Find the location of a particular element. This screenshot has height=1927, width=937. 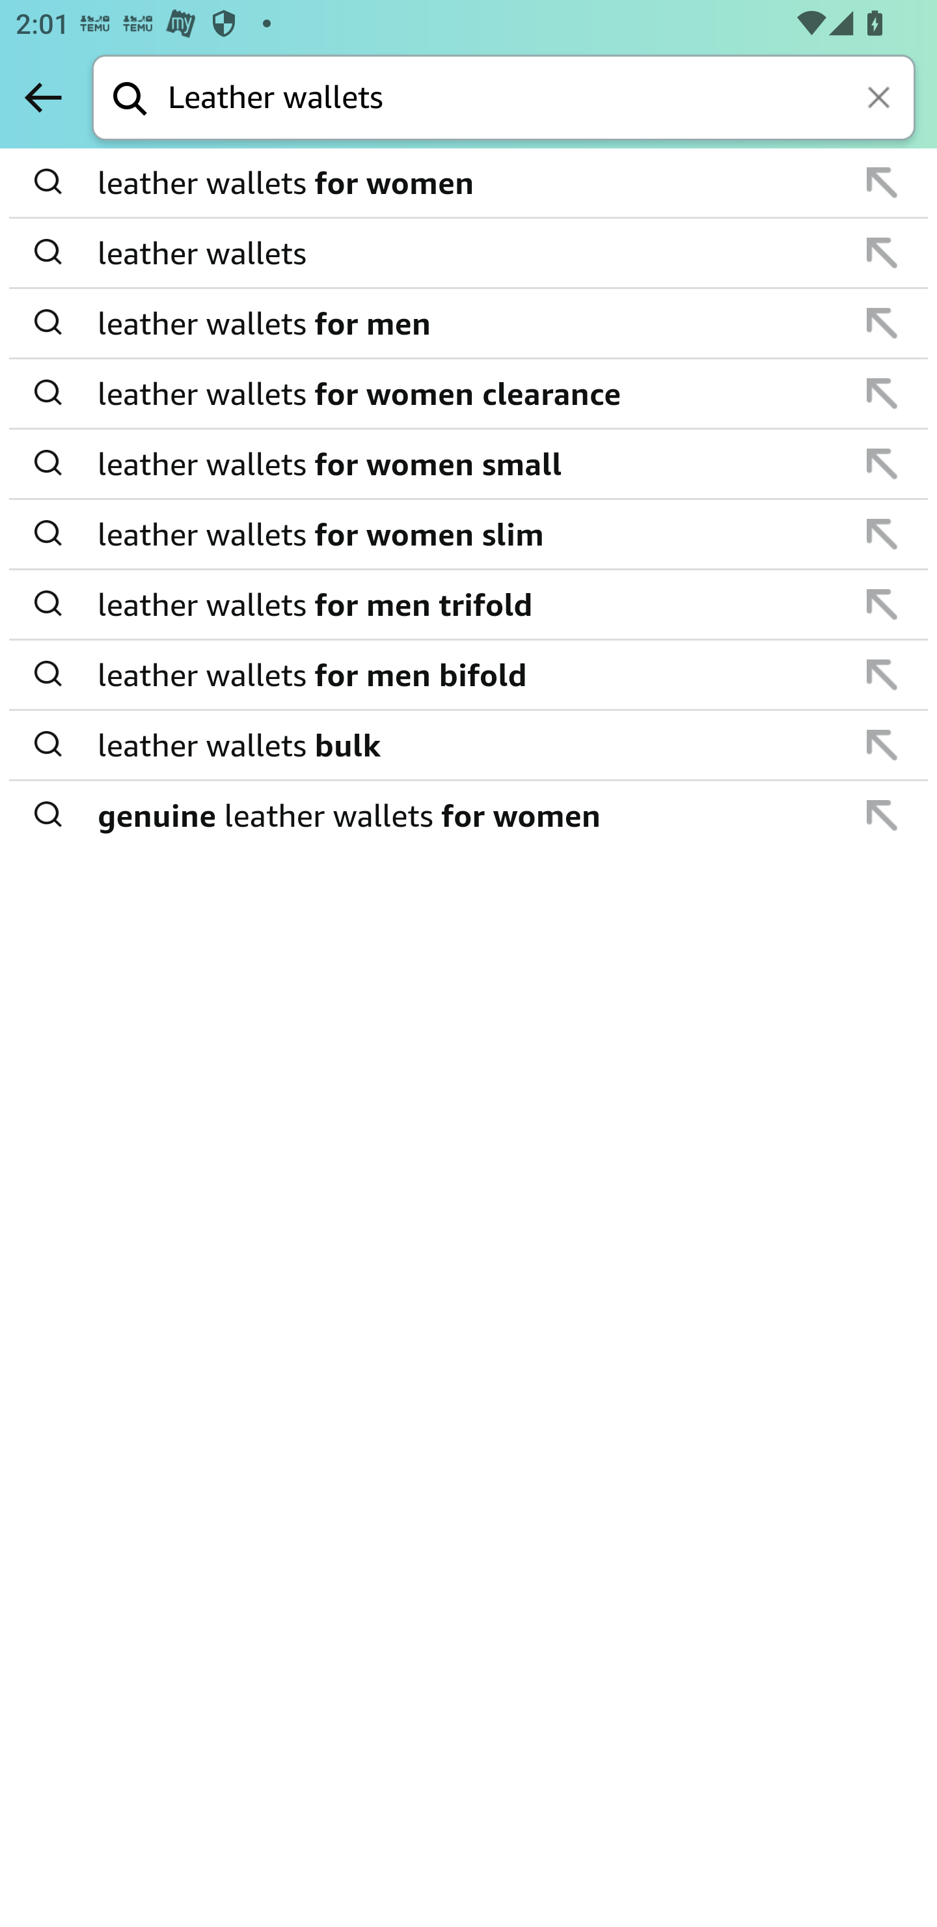

Leather wallets is located at coordinates (541, 99).